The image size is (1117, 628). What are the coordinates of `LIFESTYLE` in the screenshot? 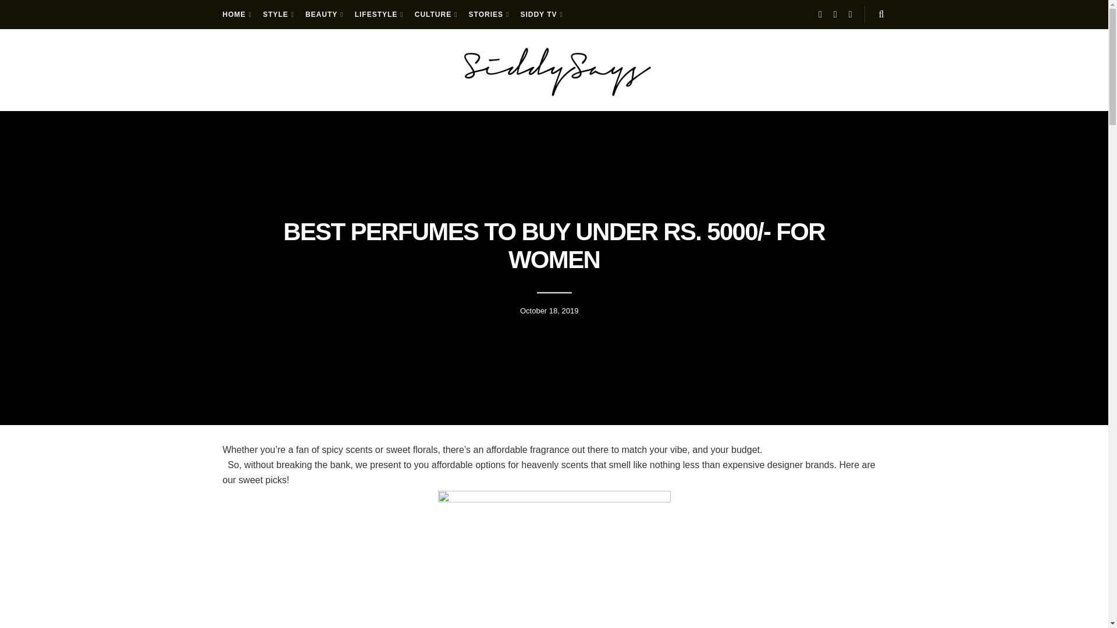 It's located at (378, 14).